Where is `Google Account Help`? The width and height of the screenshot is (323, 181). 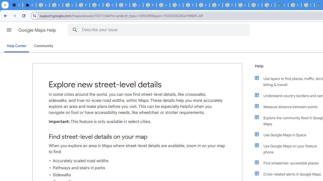 Google Account Help is located at coordinates (96, 5).